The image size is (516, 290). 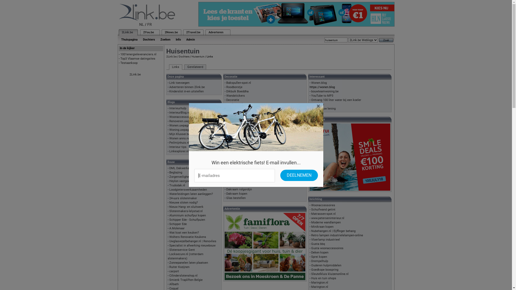 I want to click on Matrassen-spot.nl, so click(x=324, y=214).